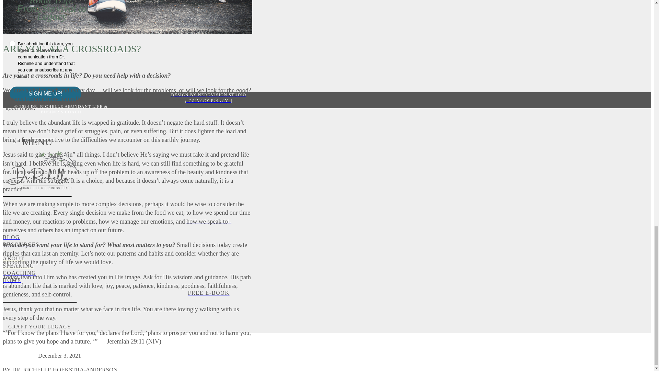  I want to click on ABOUT, so click(208, 259).